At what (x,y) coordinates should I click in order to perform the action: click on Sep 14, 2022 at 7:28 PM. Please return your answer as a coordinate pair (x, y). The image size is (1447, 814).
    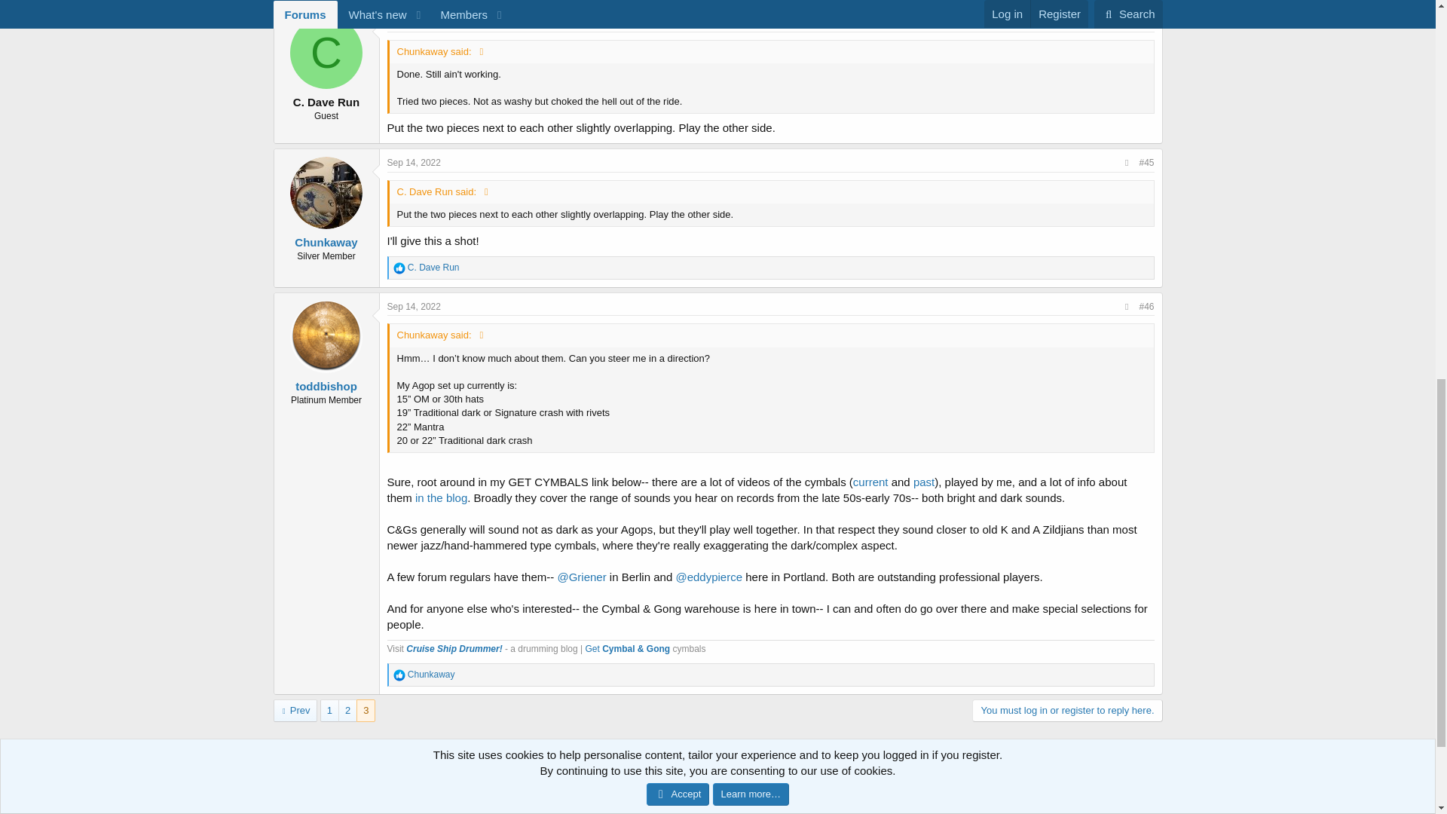
    Looking at the image, I should click on (415, 163).